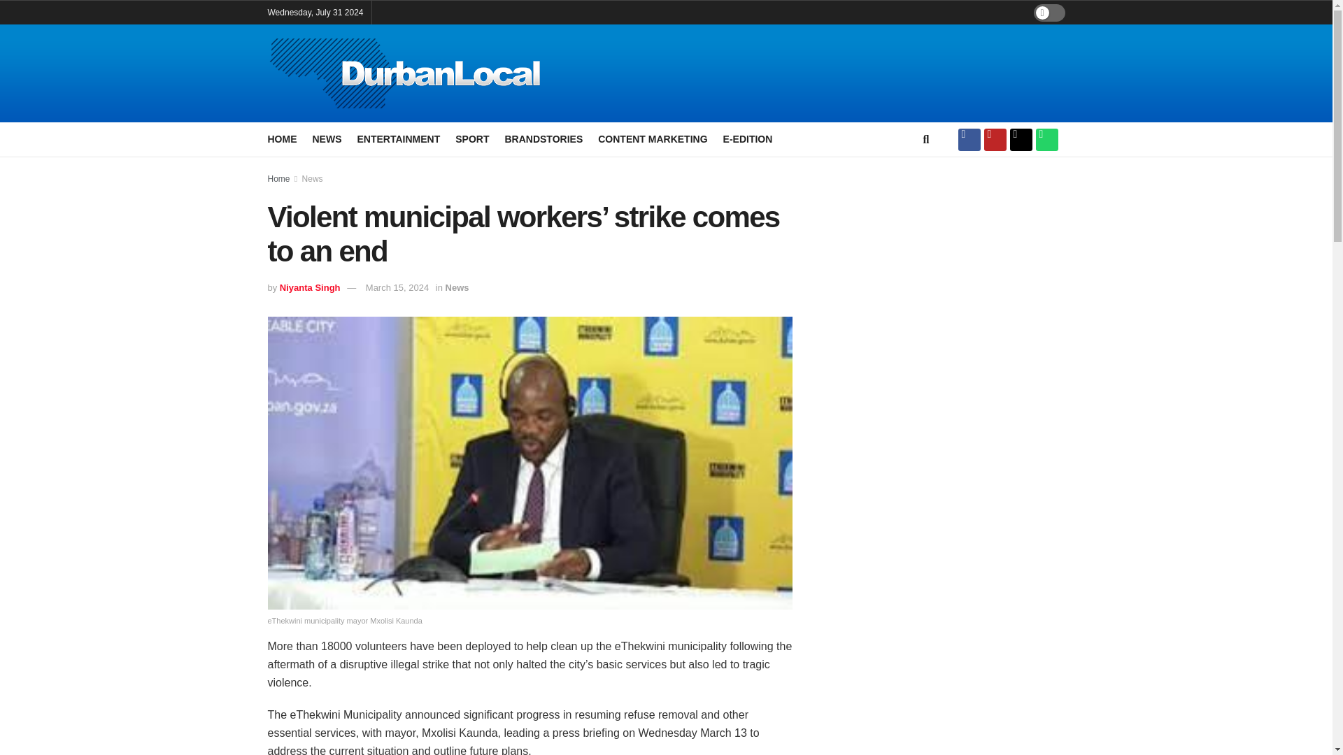 The height and width of the screenshot is (755, 1343). What do you see at coordinates (471, 138) in the screenshot?
I see `SPORT` at bounding box center [471, 138].